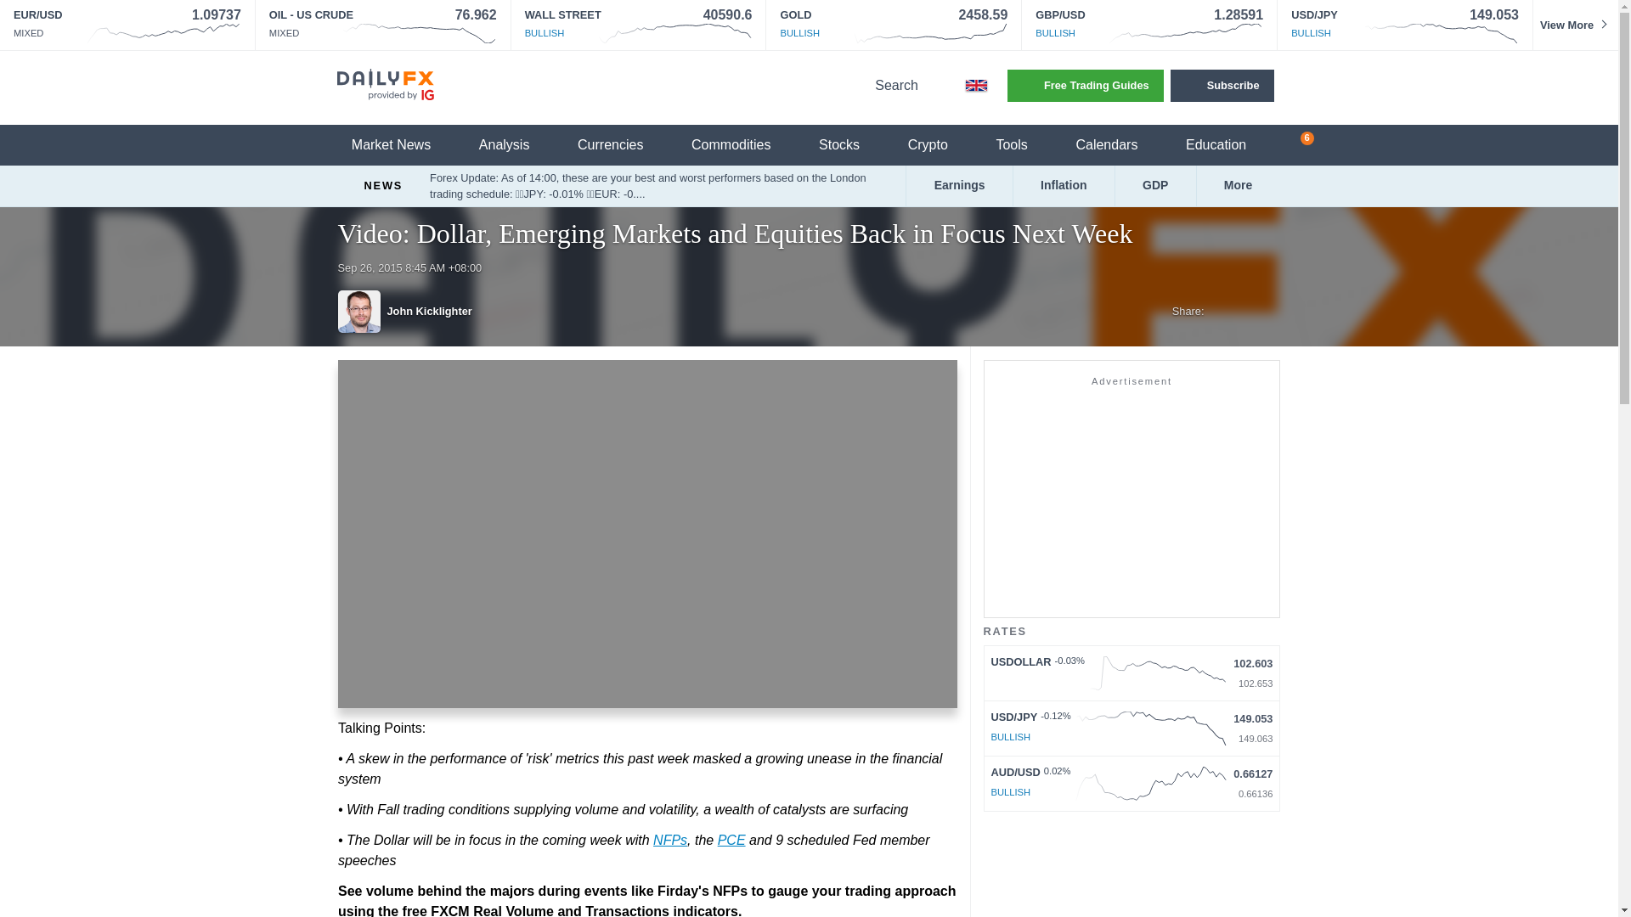 Image resolution: width=1631 pixels, height=917 pixels. What do you see at coordinates (731, 839) in the screenshot?
I see `PCE` at bounding box center [731, 839].